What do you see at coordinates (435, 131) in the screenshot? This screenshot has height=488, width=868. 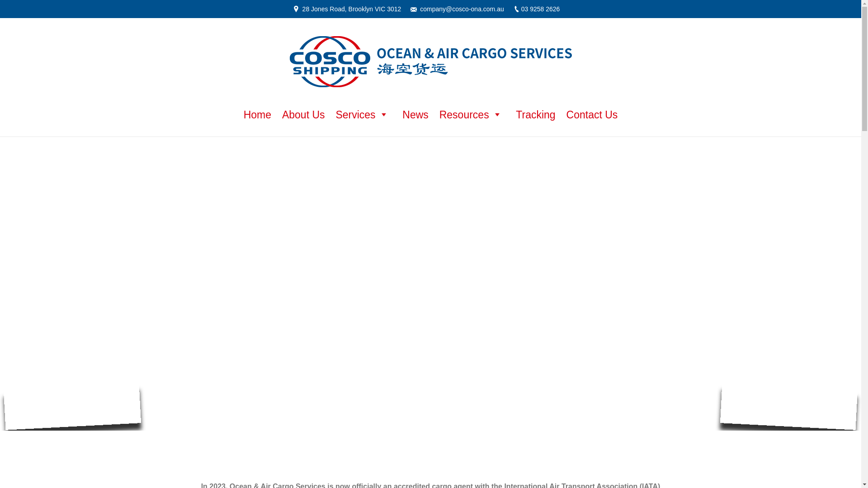 I see ` ` at bounding box center [435, 131].